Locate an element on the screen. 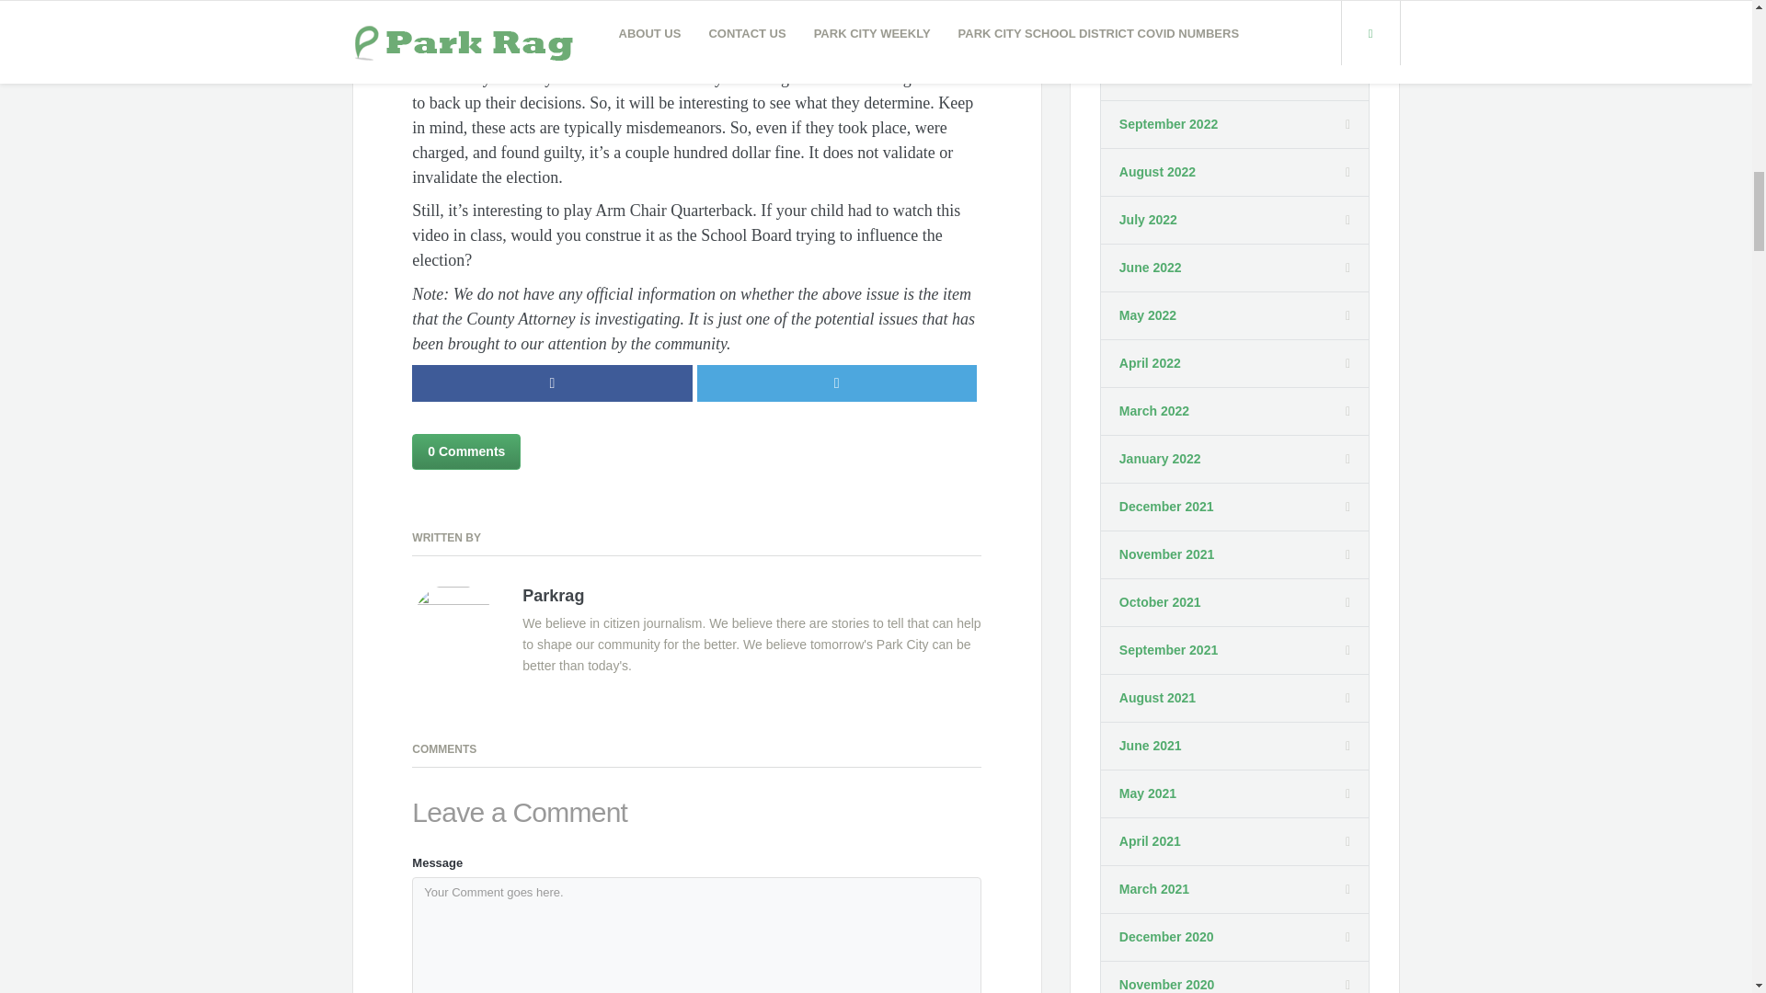  Parkrag is located at coordinates (554, 596).